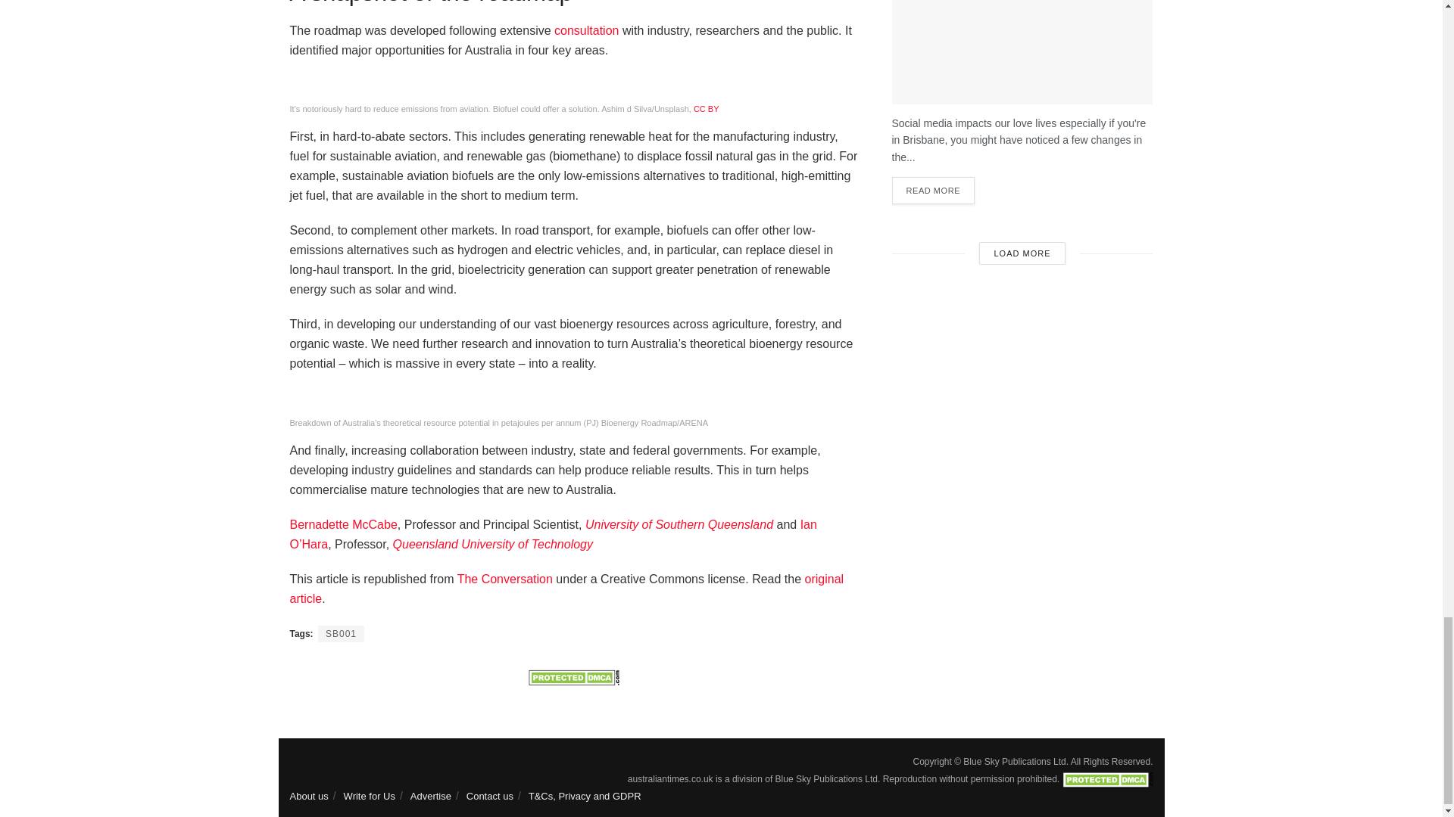  Describe the element at coordinates (1107, 778) in the screenshot. I see `DMCA.com Protection Status` at that location.